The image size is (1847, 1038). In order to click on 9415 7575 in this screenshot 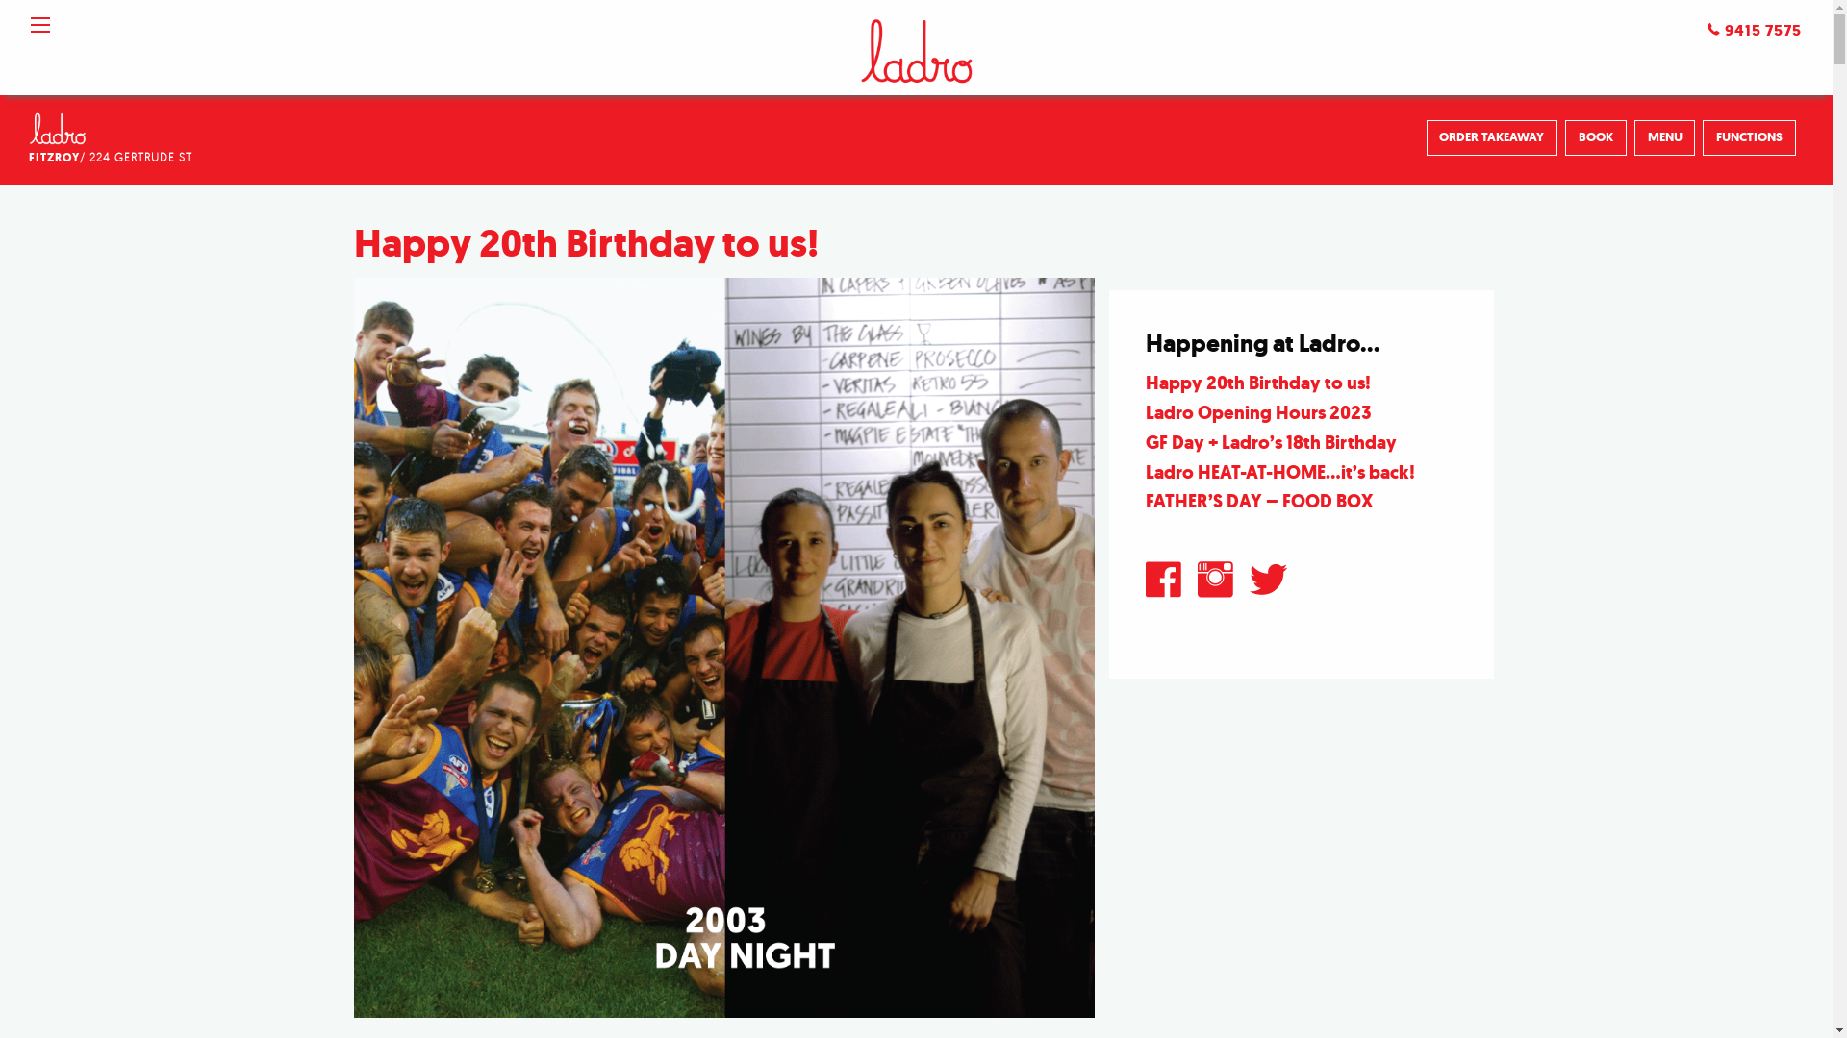, I will do `click(1755, 31)`.